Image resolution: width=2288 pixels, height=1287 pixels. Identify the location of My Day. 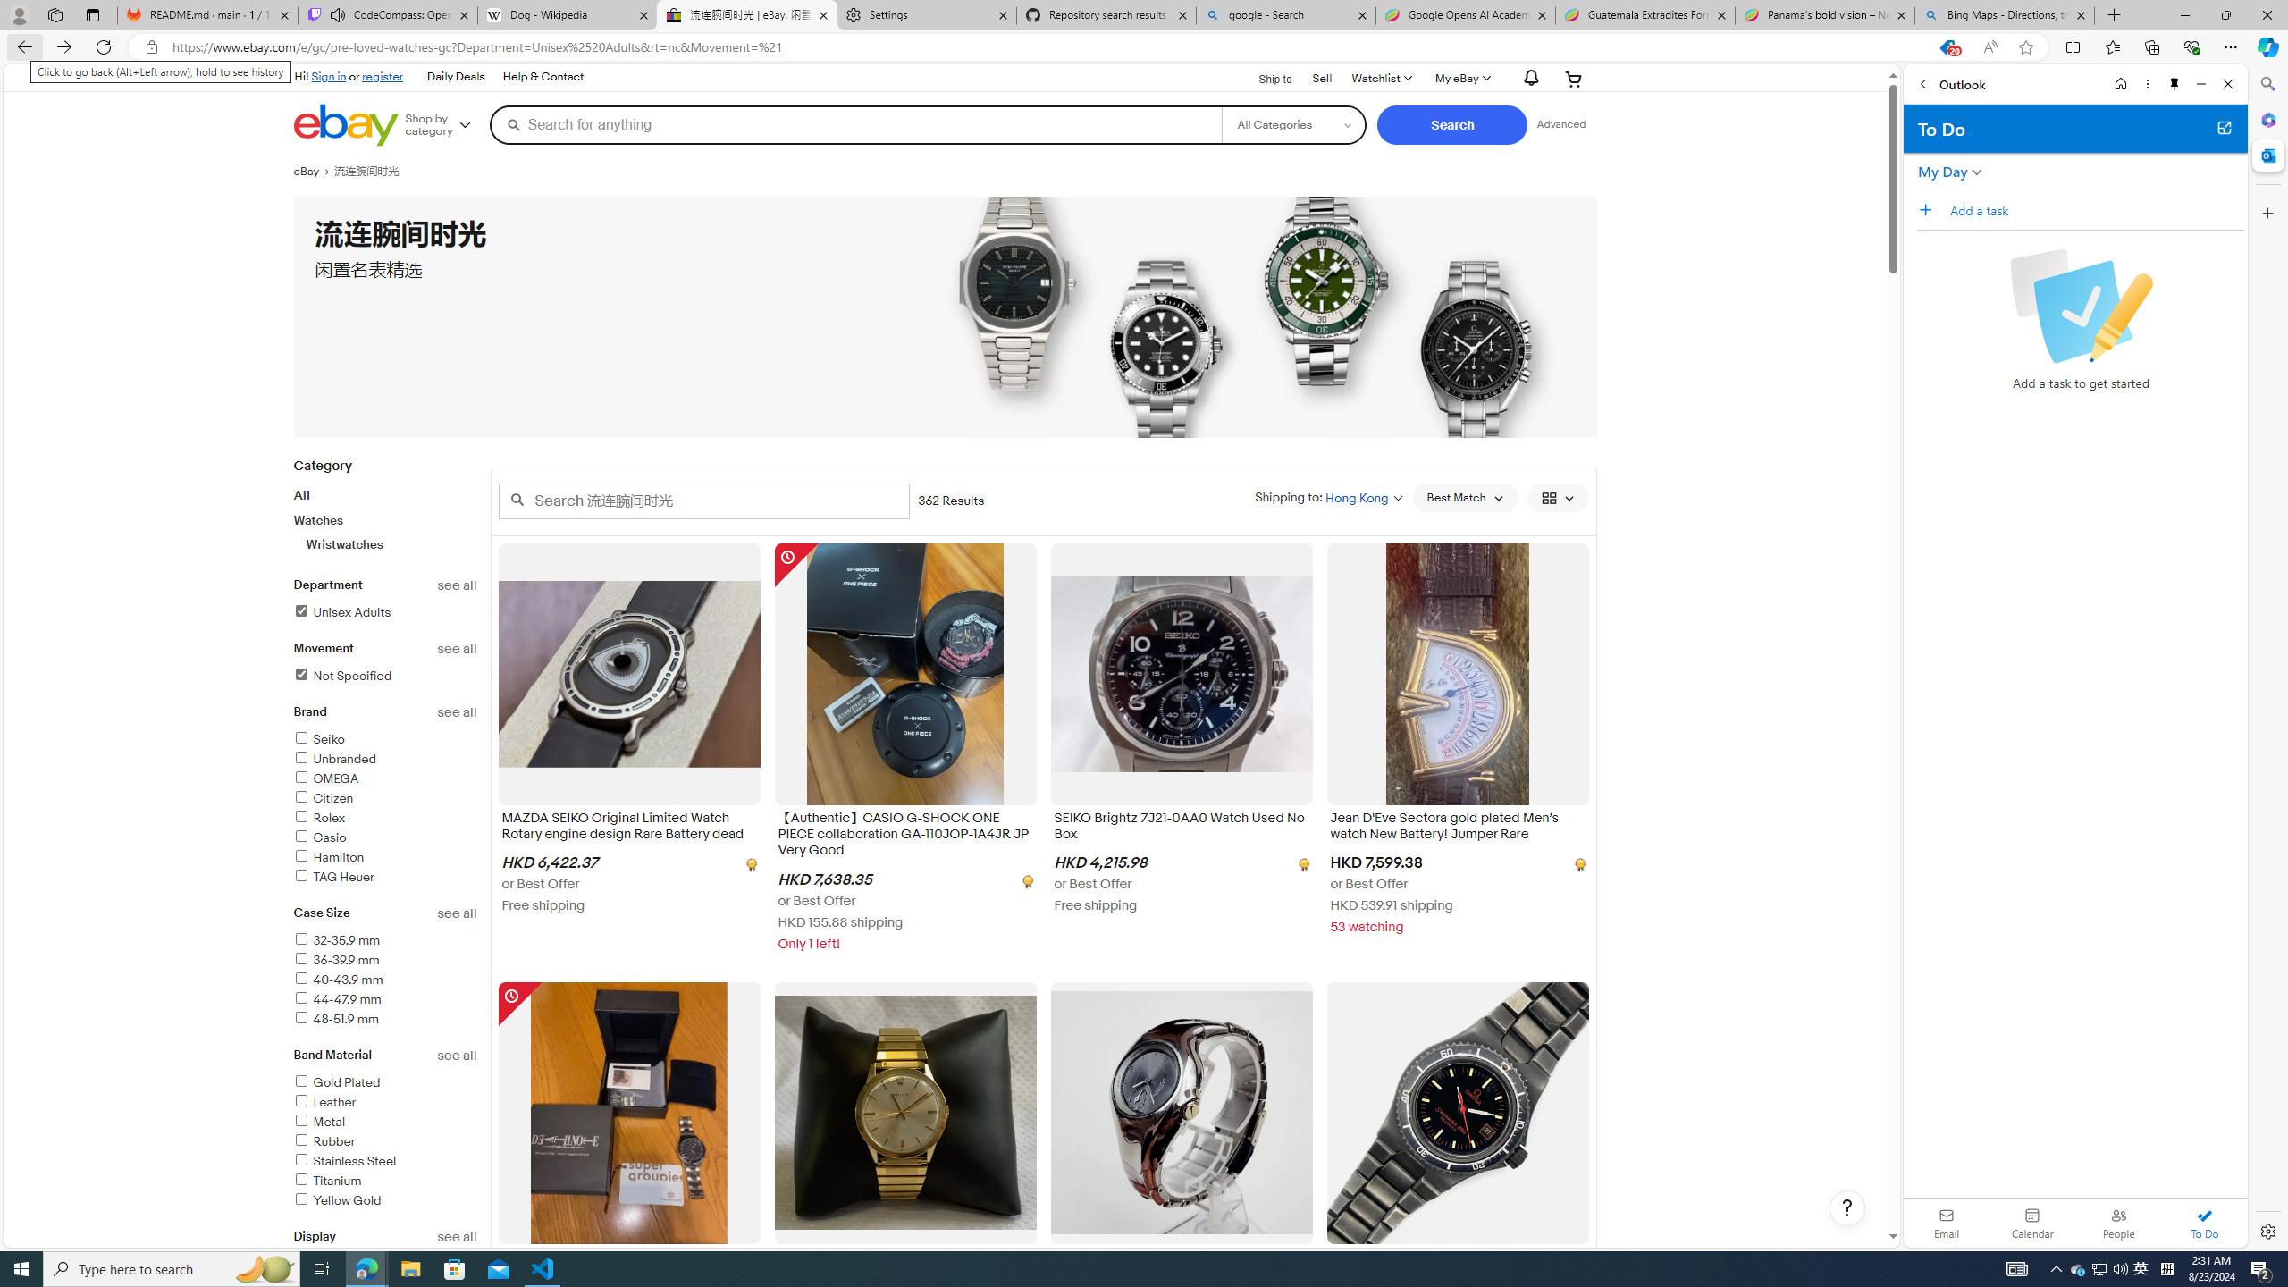
(1942, 172).